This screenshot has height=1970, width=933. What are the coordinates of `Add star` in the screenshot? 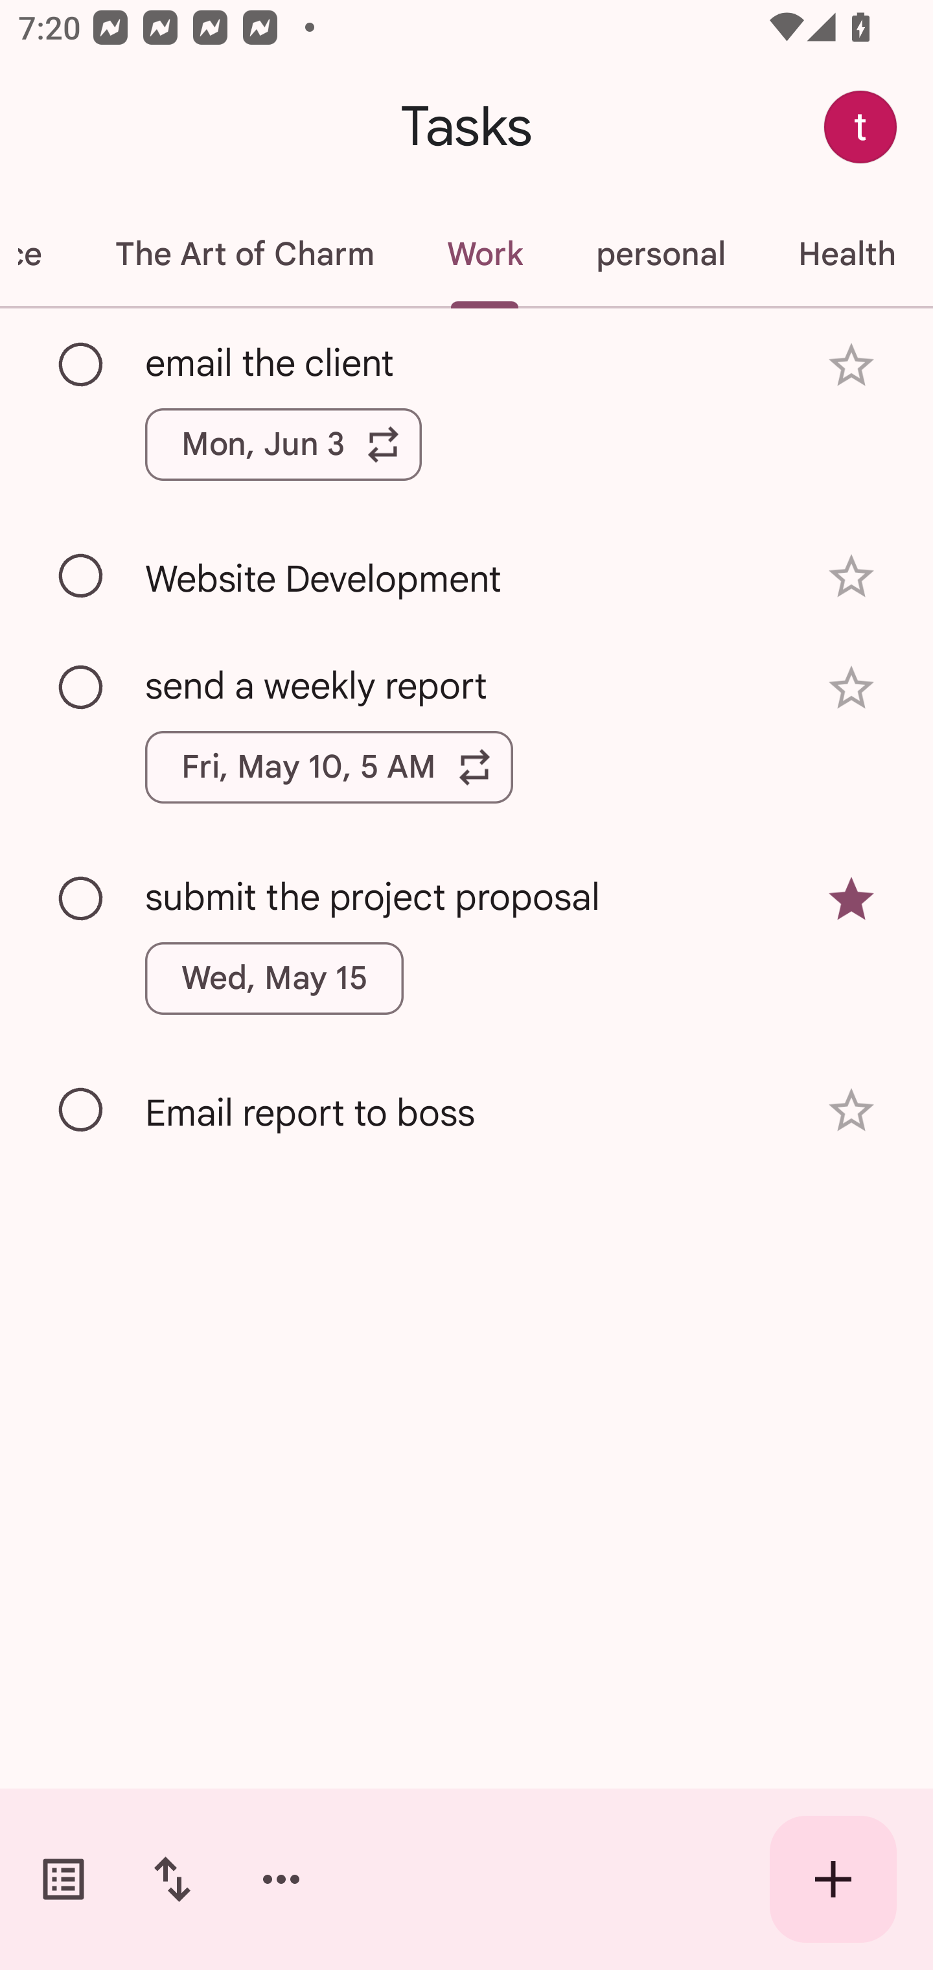 It's located at (851, 1109).